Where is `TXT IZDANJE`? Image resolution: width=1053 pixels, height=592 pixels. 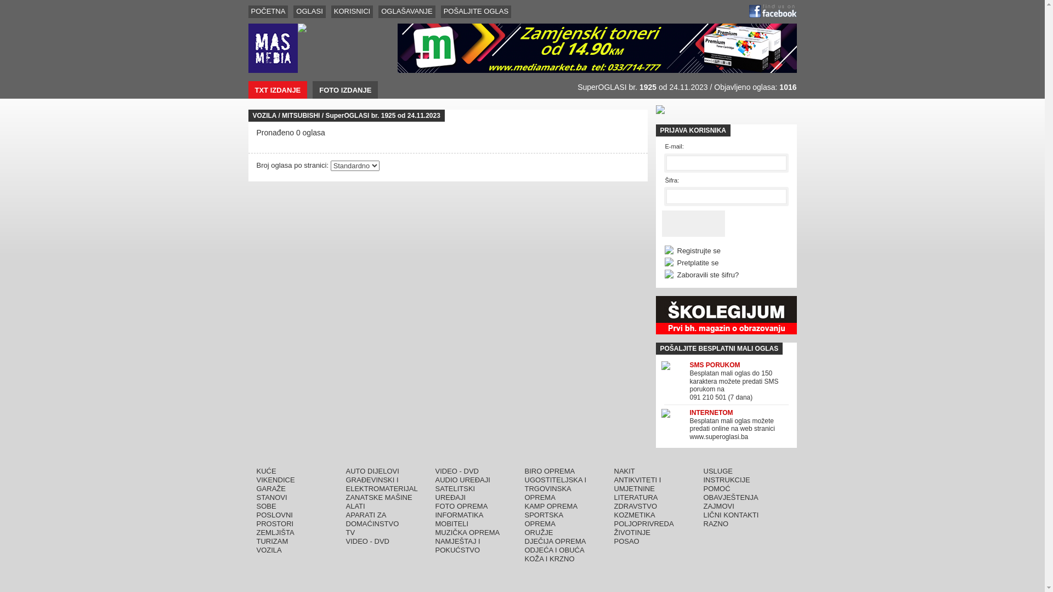 TXT IZDANJE is located at coordinates (278, 90).